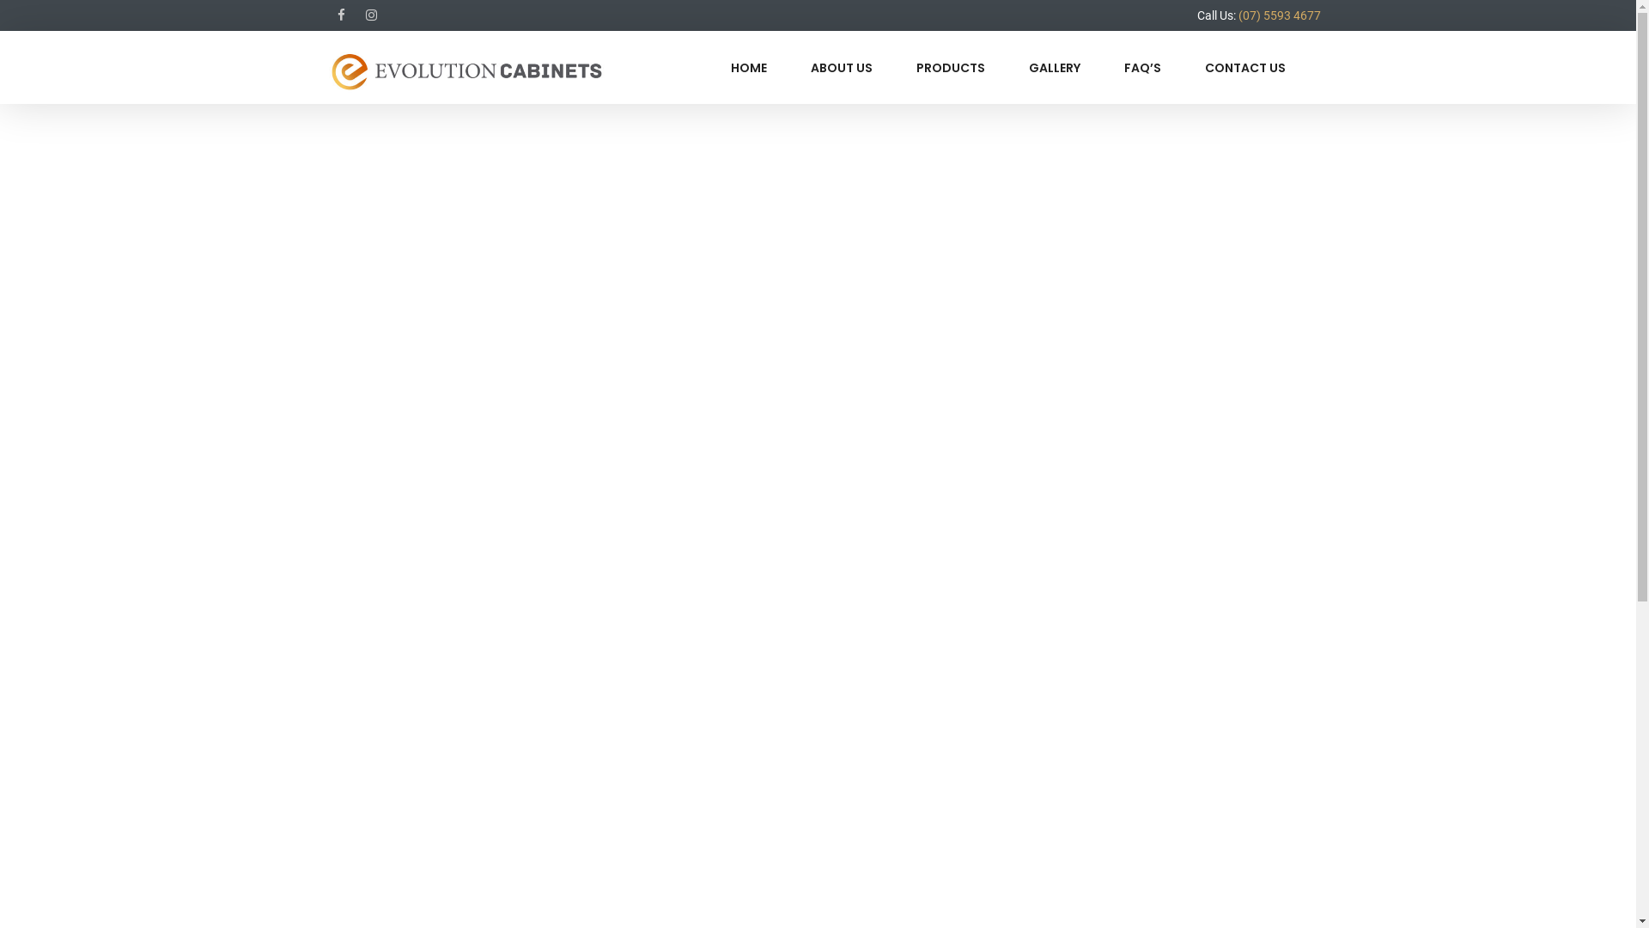  Describe the element at coordinates (879, 694) in the screenshot. I see `Products` at that location.